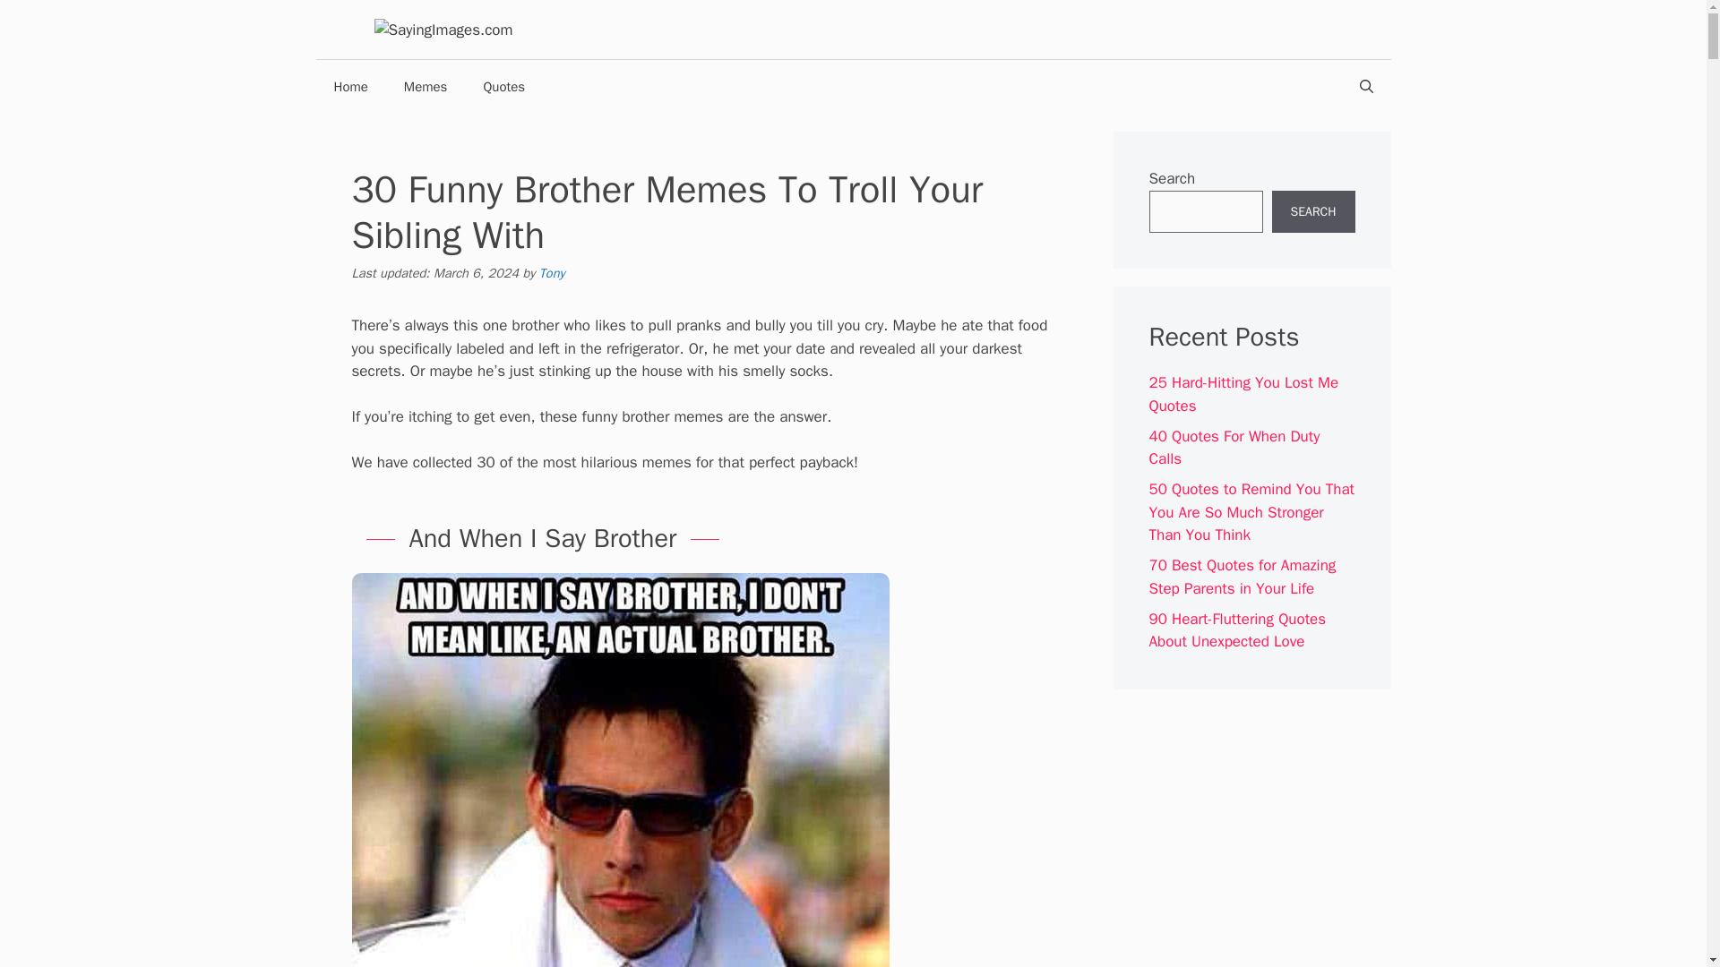  What do you see at coordinates (1243, 394) in the screenshot?
I see `25 Hard-Hitting You Lost Me Quotes` at bounding box center [1243, 394].